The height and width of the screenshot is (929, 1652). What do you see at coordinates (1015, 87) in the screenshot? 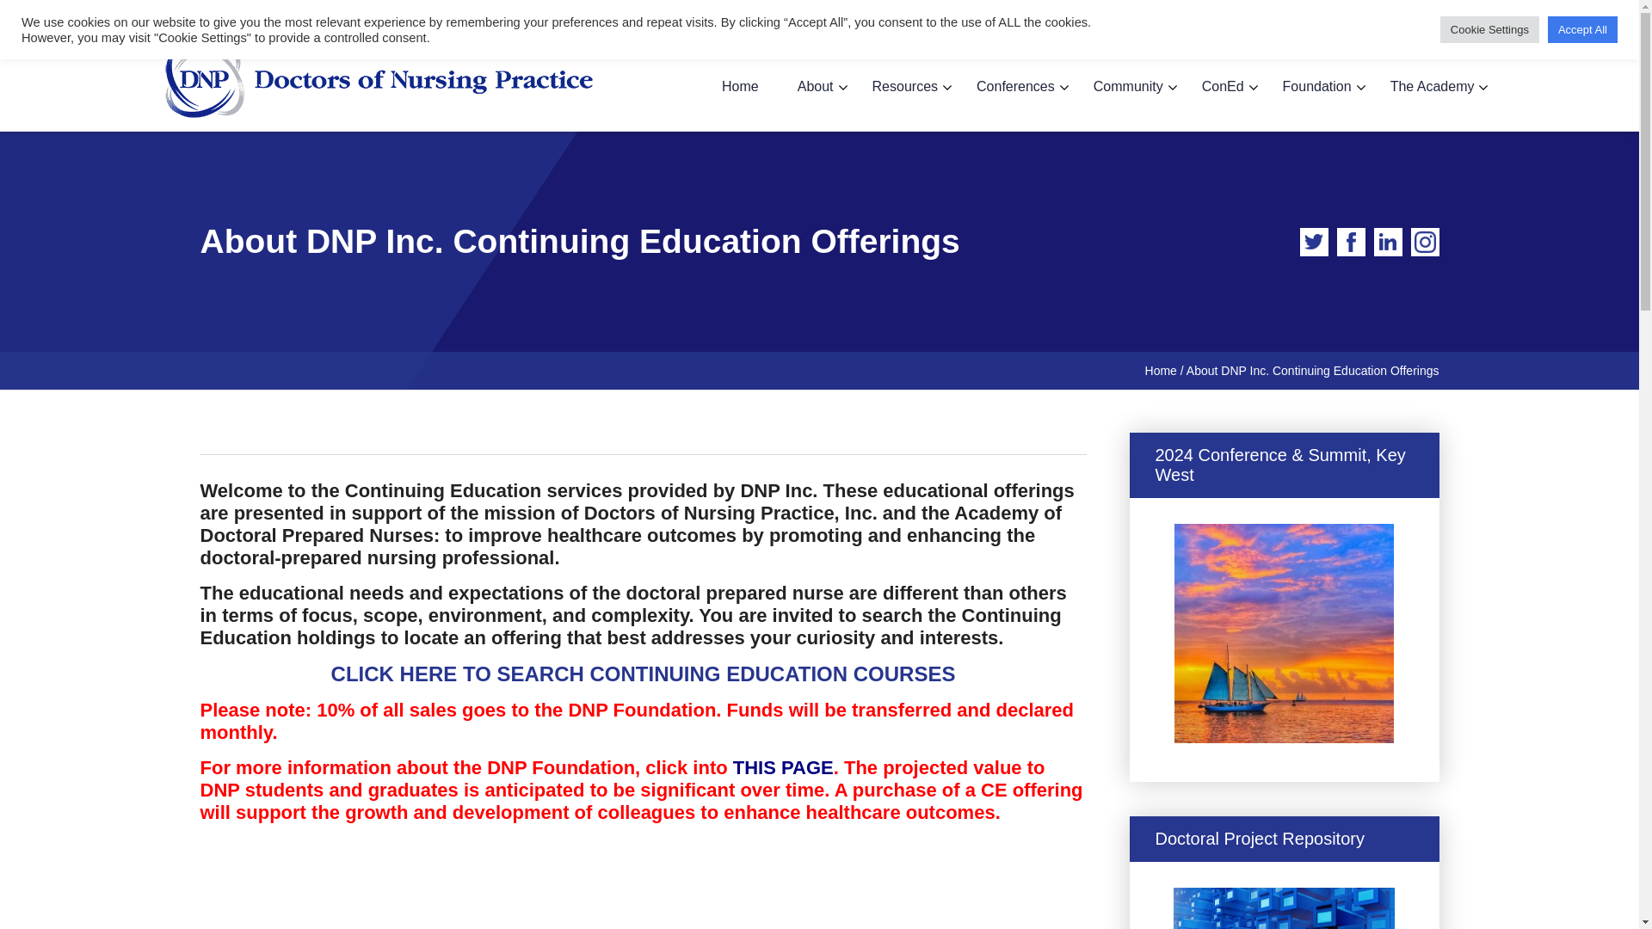
I see `Conferences` at bounding box center [1015, 87].